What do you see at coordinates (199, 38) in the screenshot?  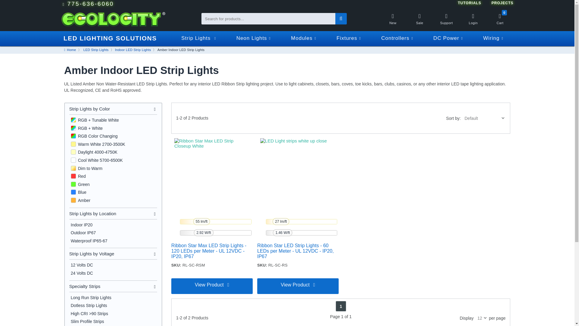 I see `Strip Lights` at bounding box center [199, 38].